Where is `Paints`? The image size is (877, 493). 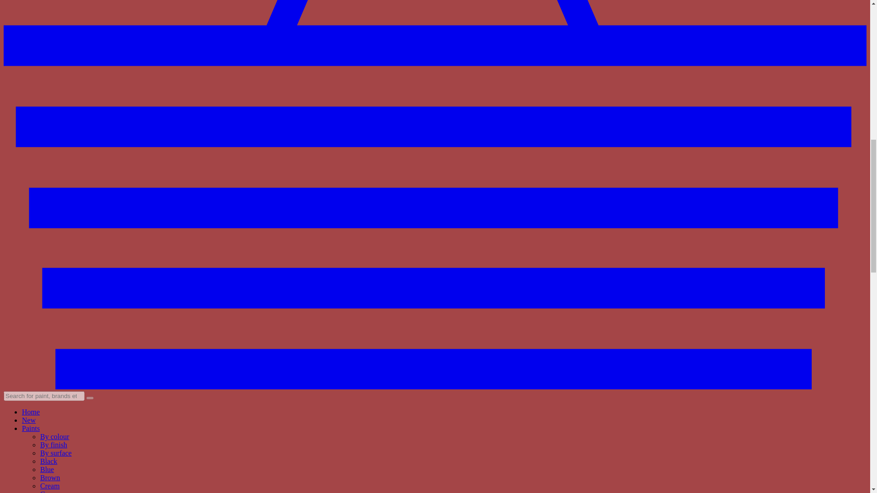 Paints is located at coordinates (31, 428).